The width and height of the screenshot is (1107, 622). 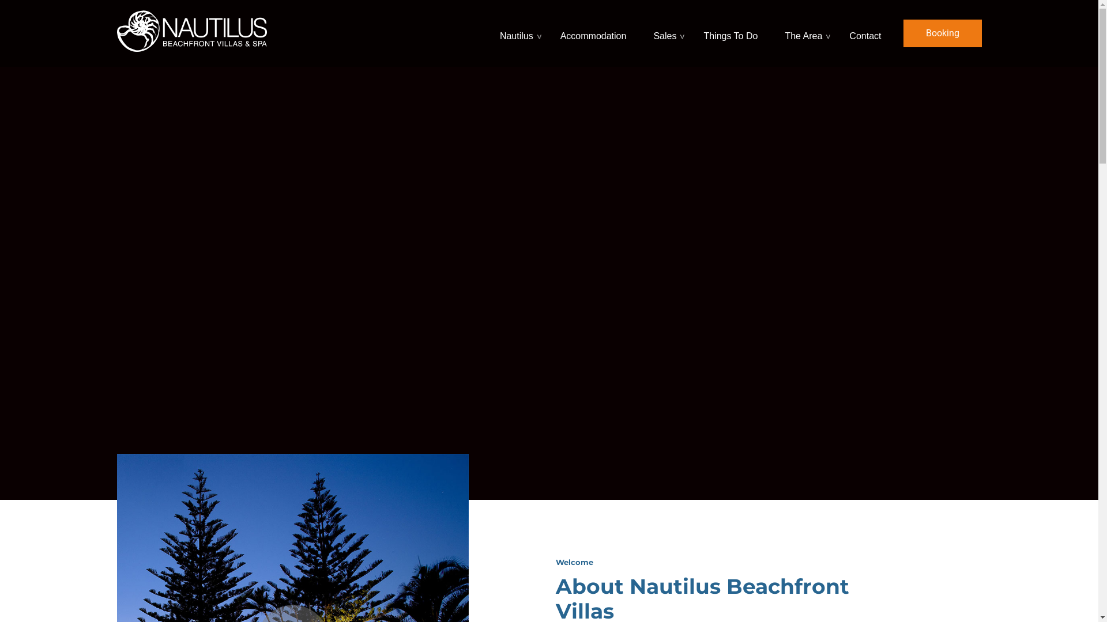 What do you see at coordinates (805, 33) in the screenshot?
I see `The Area` at bounding box center [805, 33].